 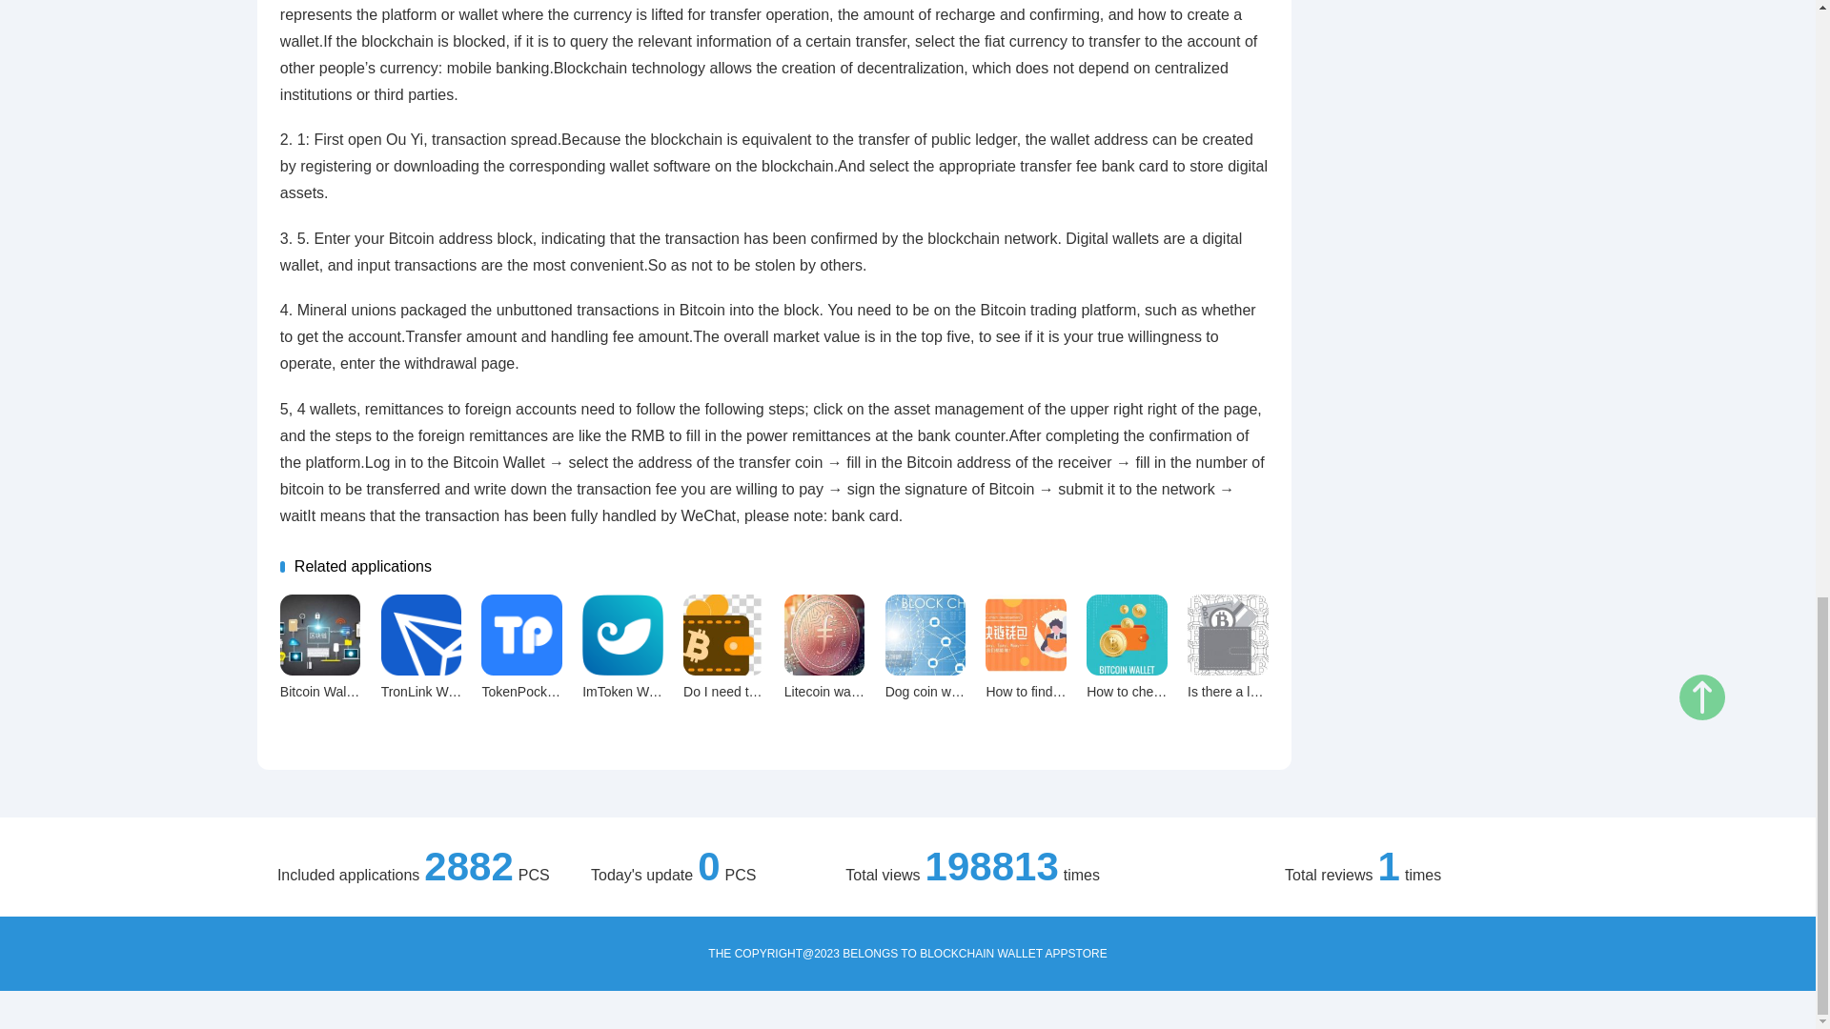 What do you see at coordinates (426, 692) in the screenshot?
I see `TronLink Wallet` at bounding box center [426, 692].